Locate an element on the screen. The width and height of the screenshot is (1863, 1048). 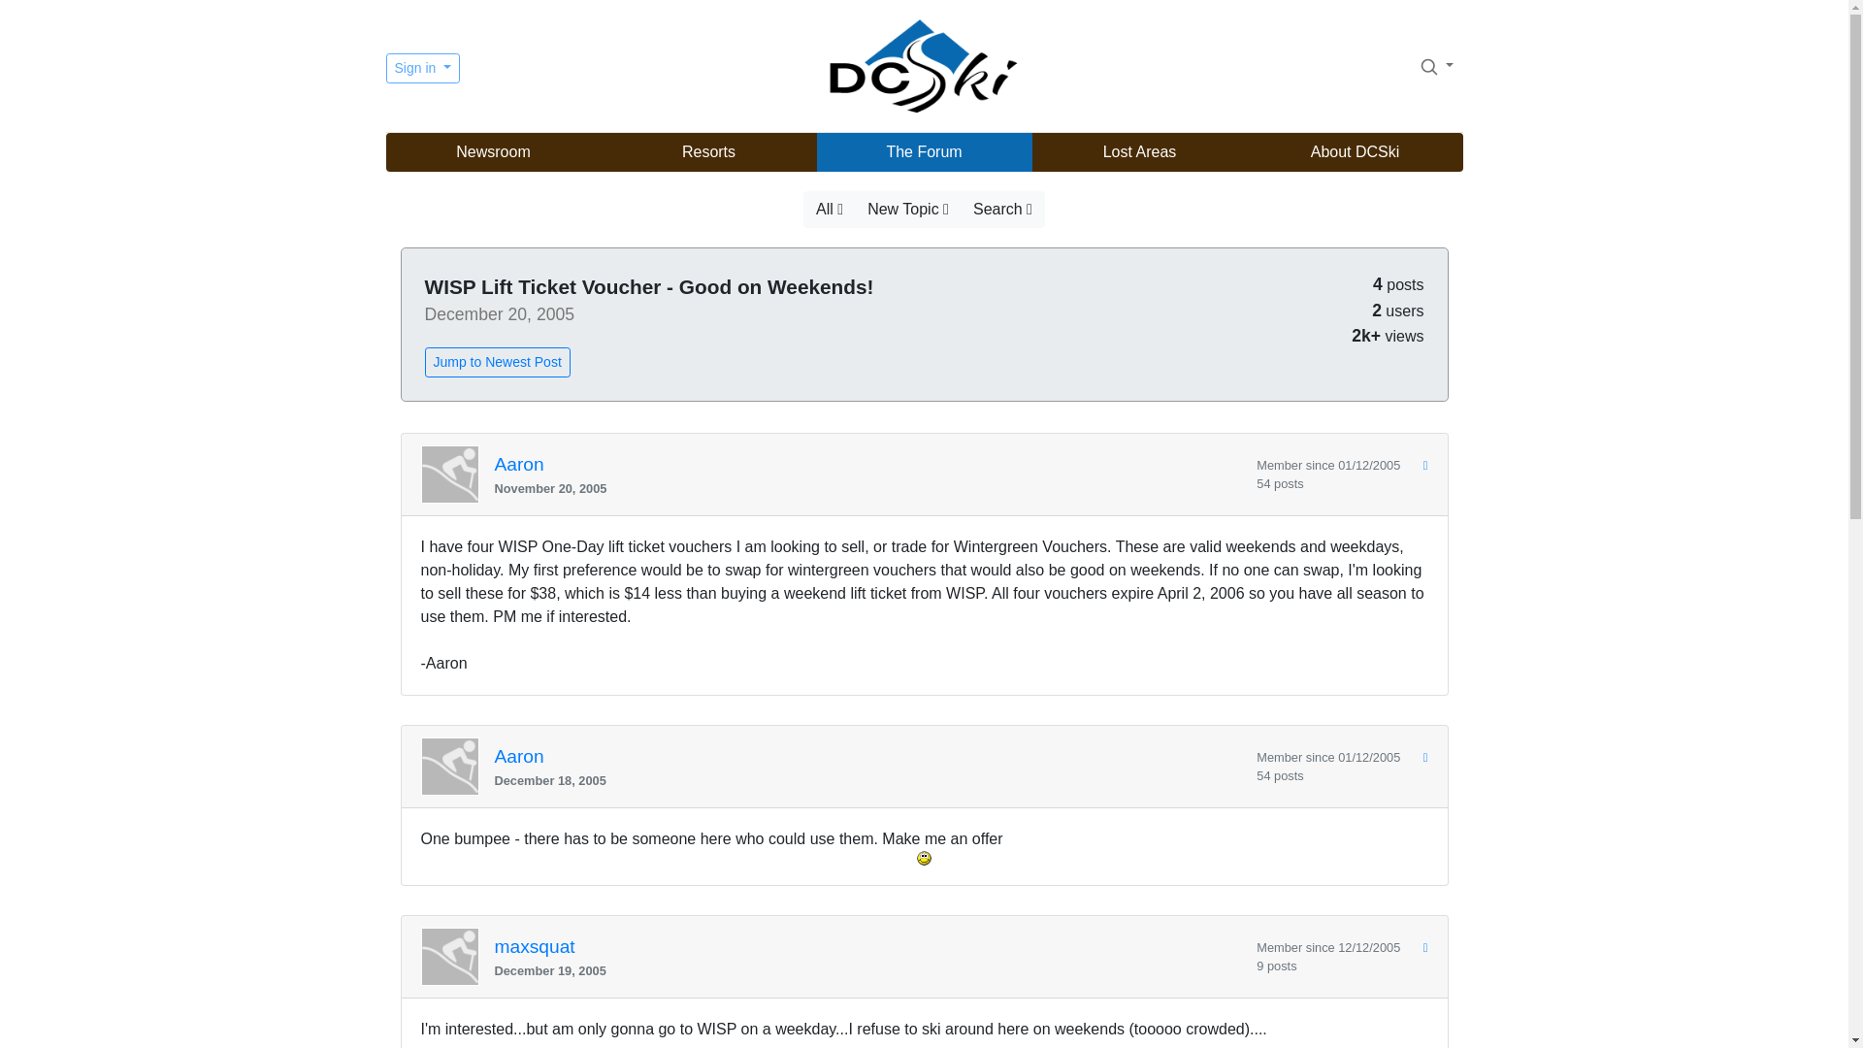
Newsroom is located at coordinates (493, 152).